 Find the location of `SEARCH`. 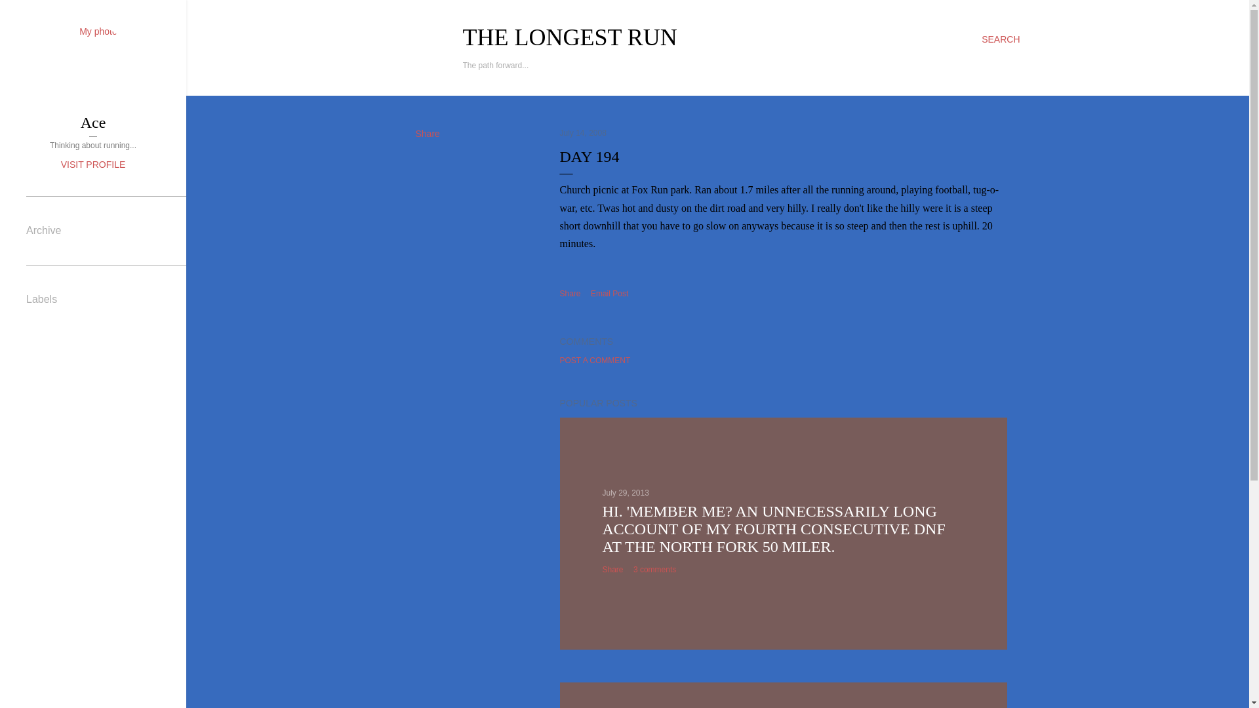

SEARCH is located at coordinates (1001, 39).